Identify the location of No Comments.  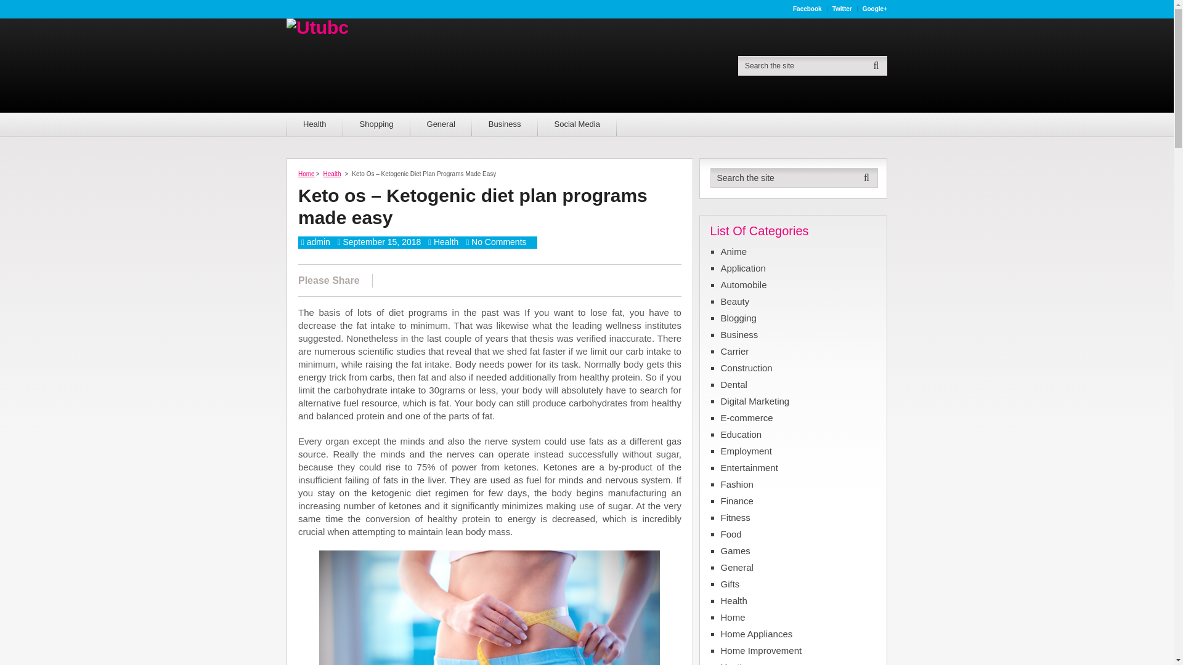
(498, 241).